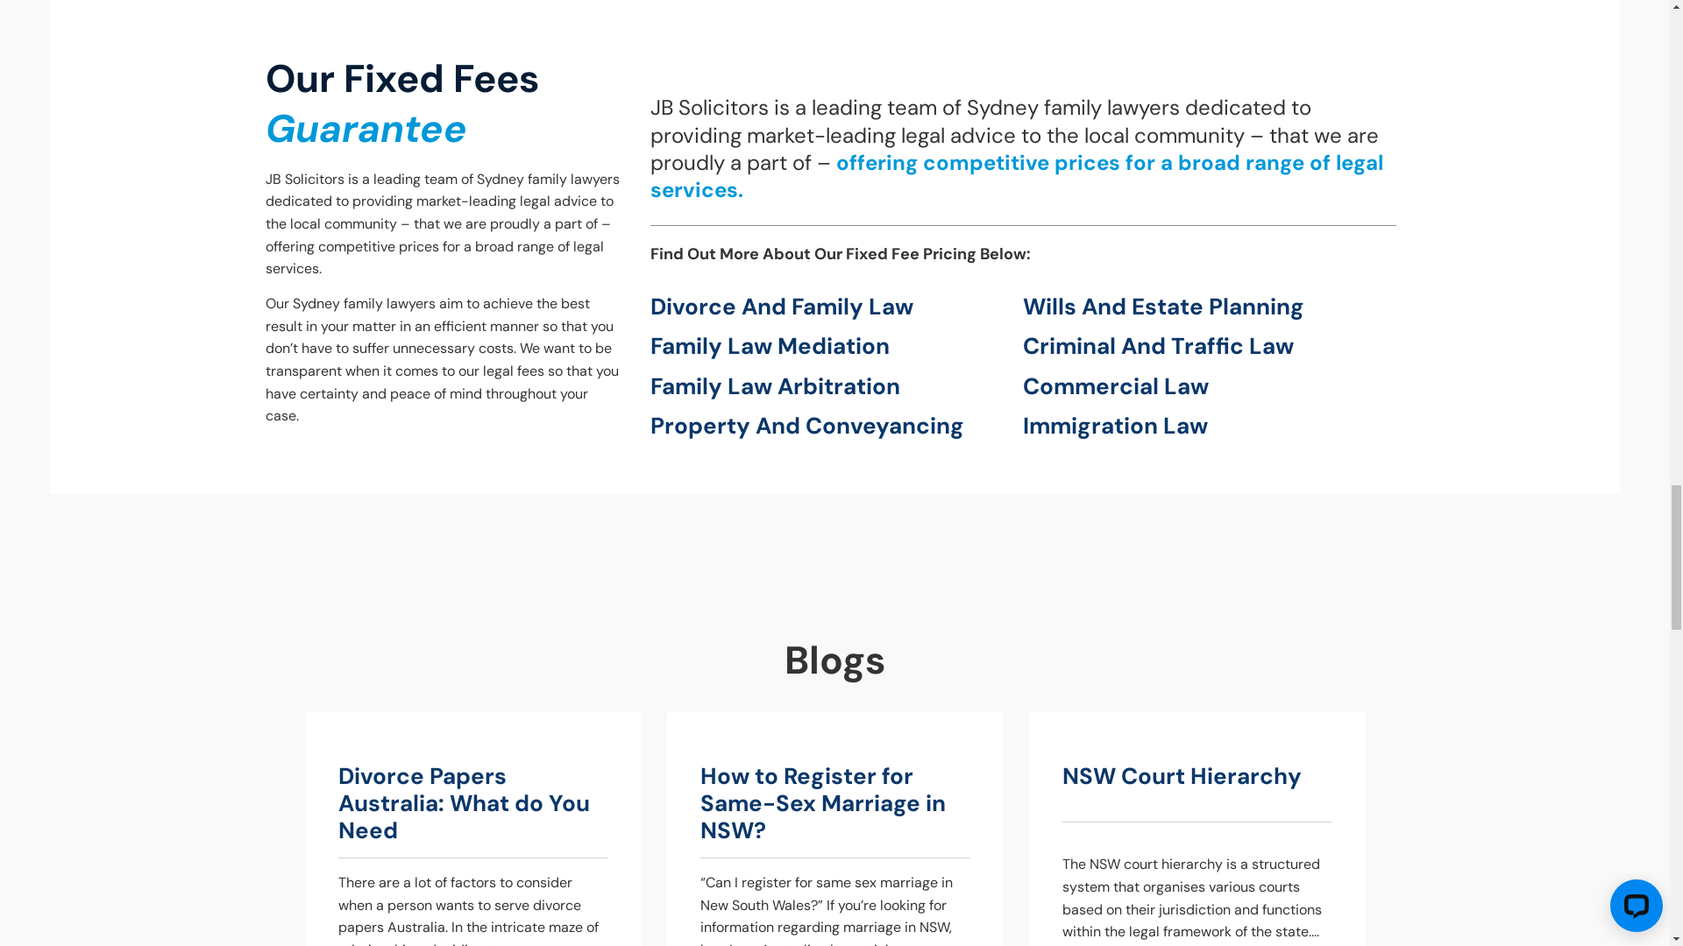  I want to click on 1300 287 911, so click(1552, 29).